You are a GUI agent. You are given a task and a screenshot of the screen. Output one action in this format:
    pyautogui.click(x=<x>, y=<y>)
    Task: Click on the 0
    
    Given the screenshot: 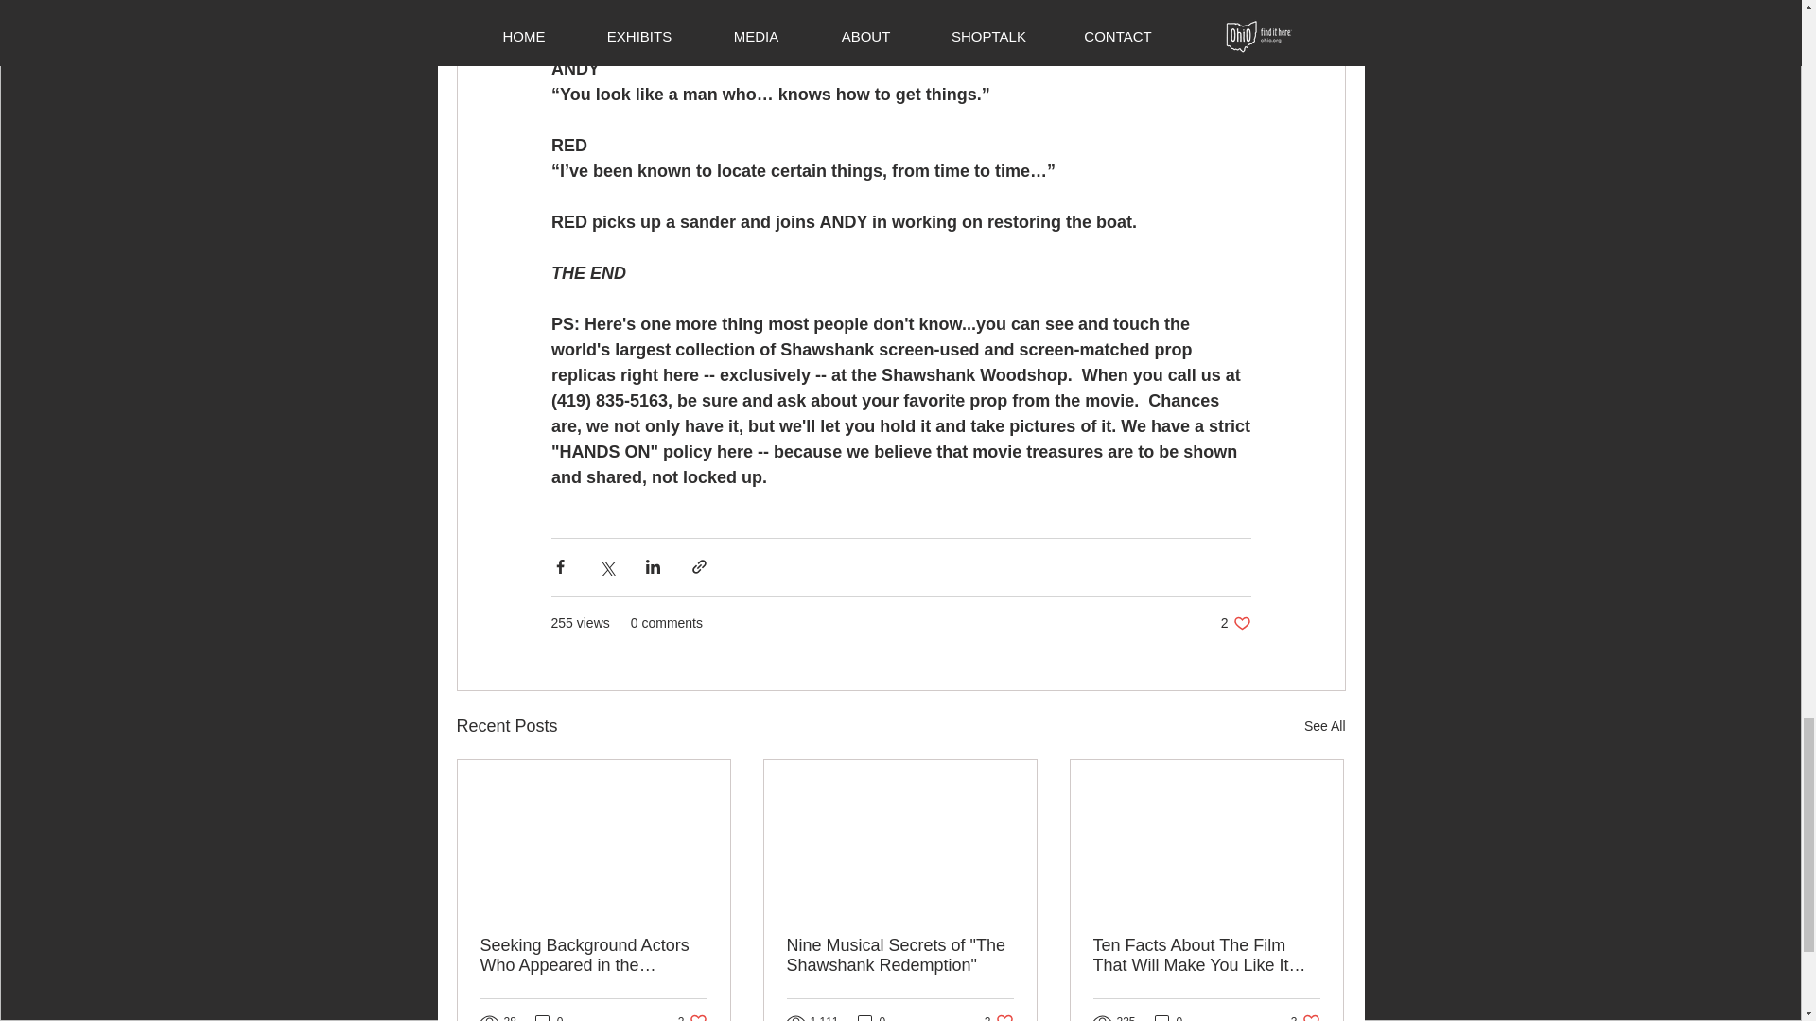 What is the action you would take?
    pyautogui.click(x=899, y=956)
    